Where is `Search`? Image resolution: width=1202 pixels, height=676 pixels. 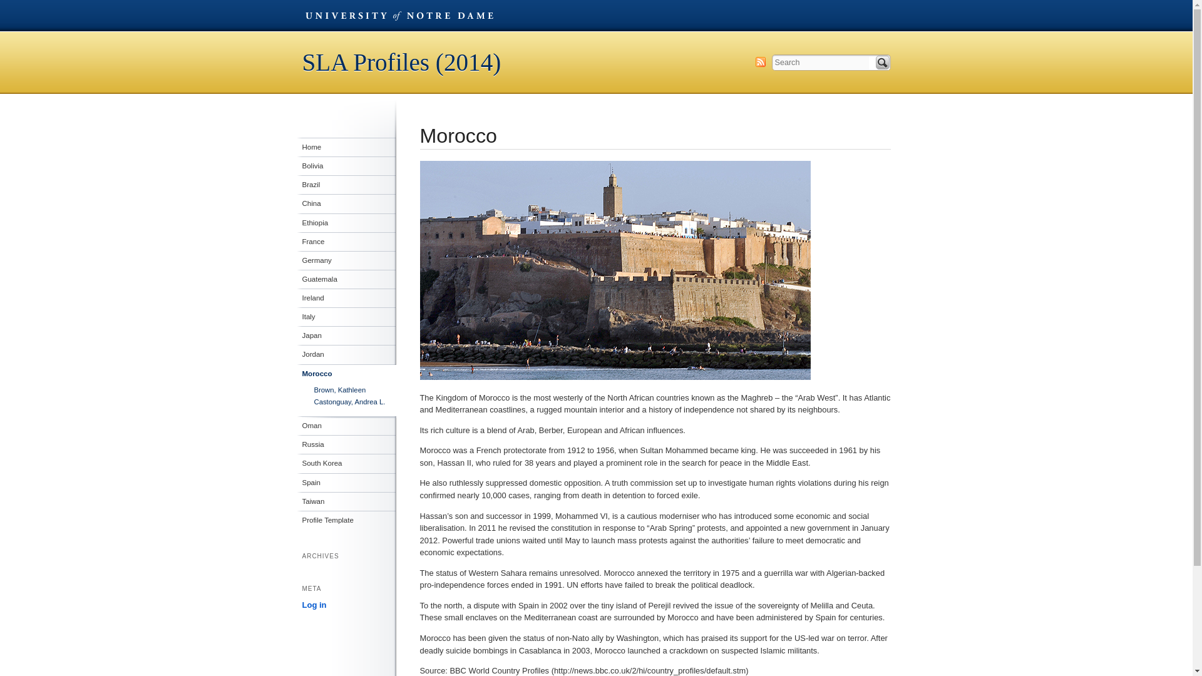
Search is located at coordinates (881, 63).